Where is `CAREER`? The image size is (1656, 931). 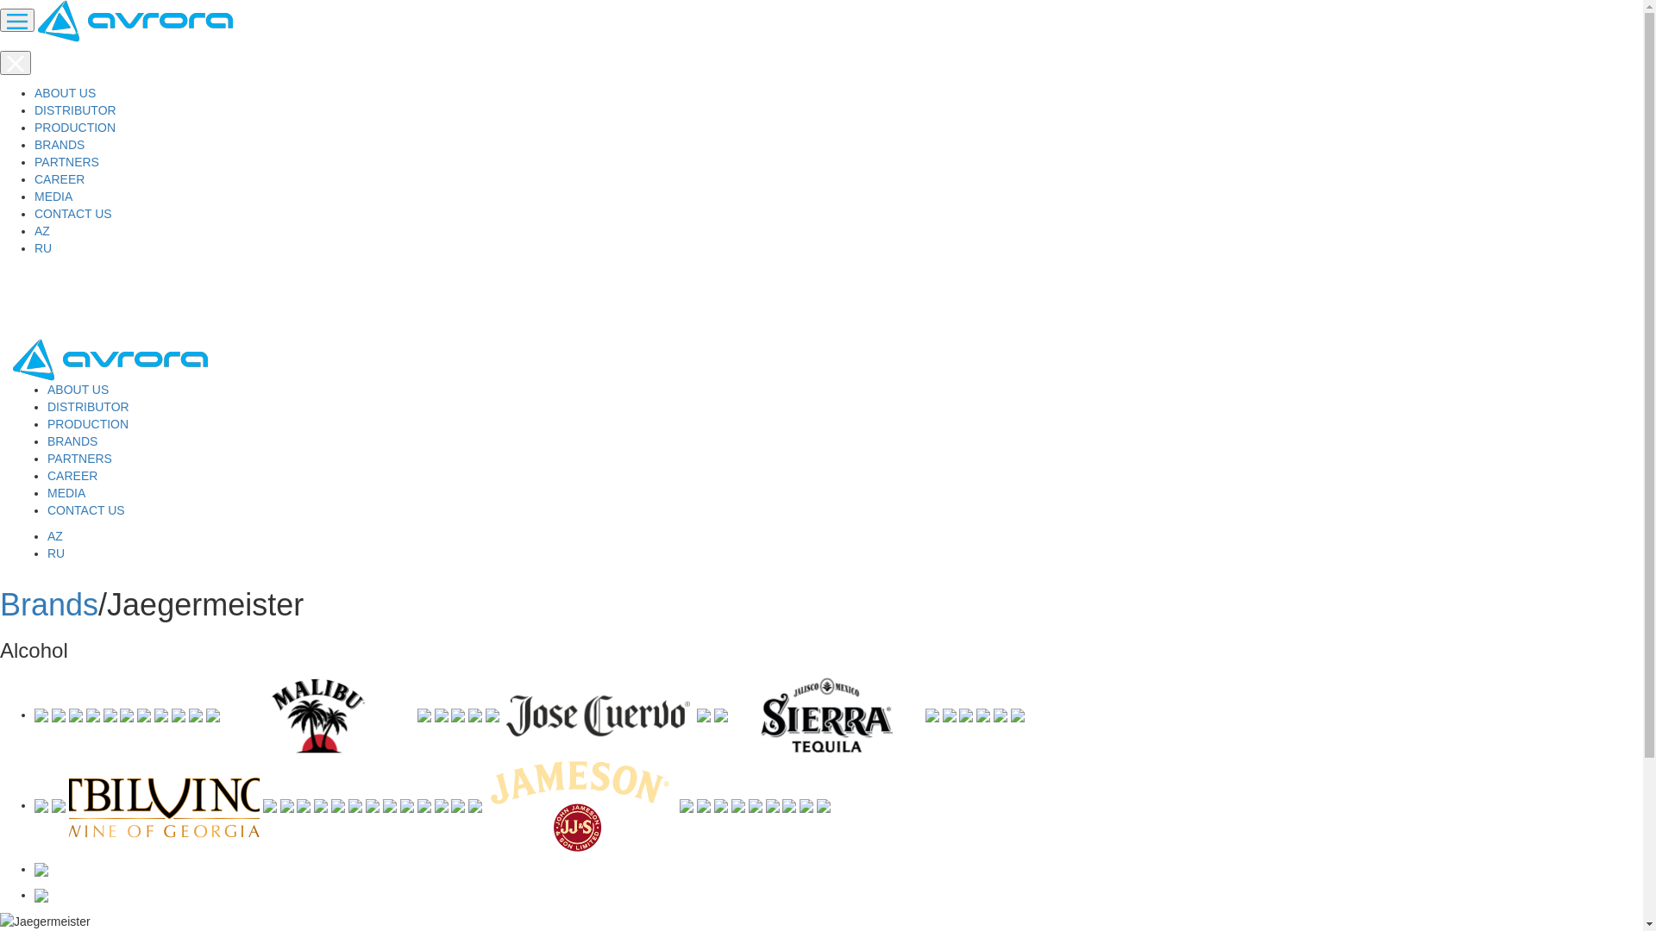
CAREER is located at coordinates (72, 476).